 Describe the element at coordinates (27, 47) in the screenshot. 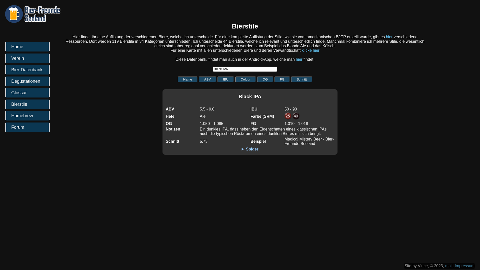

I see `Home` at that location.